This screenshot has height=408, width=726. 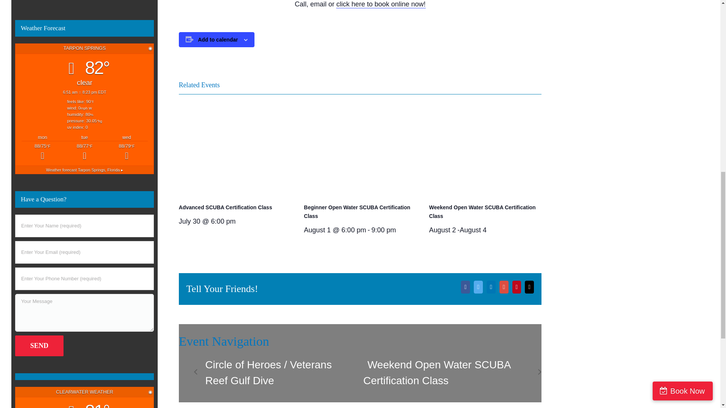 What do you see at coordinates (491, 287) in the screenshot?
I see `Linkedin` at bounding box center [491, 287].